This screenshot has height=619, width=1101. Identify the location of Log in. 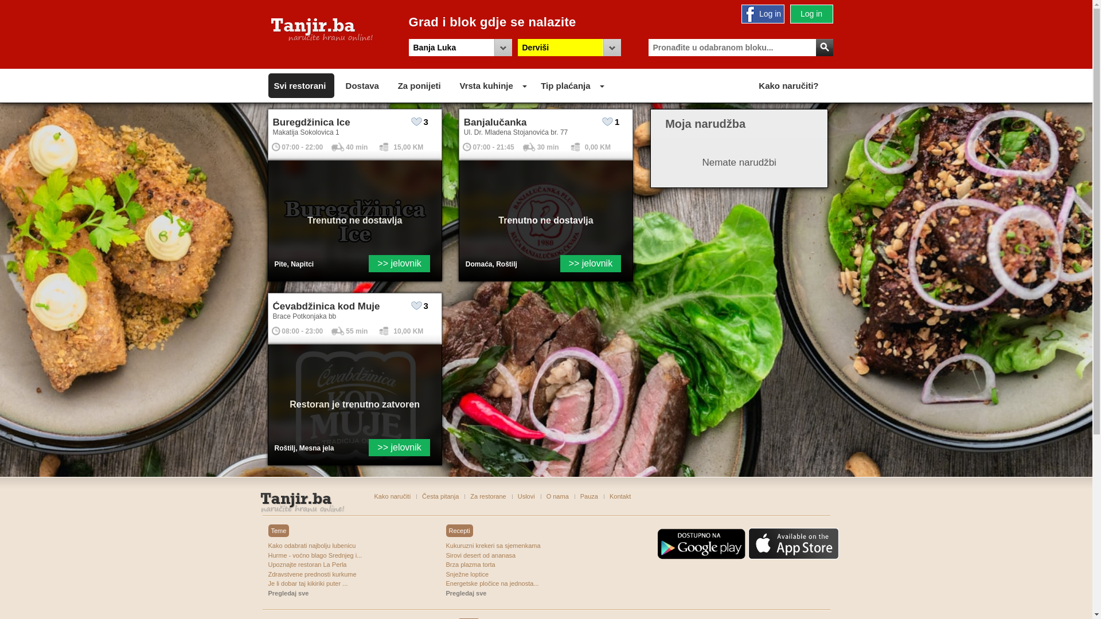
(763, 14).